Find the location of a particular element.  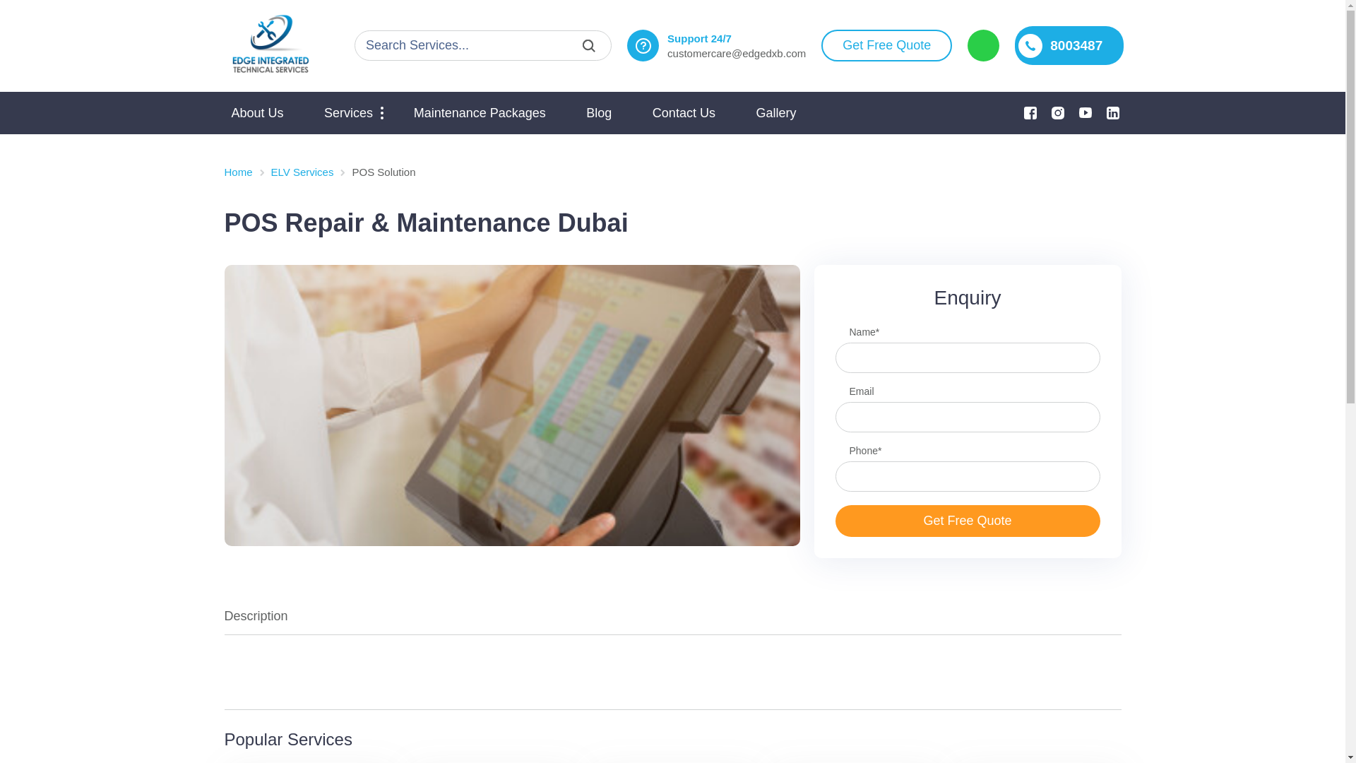

About Us is located at coordinates (258, 113).